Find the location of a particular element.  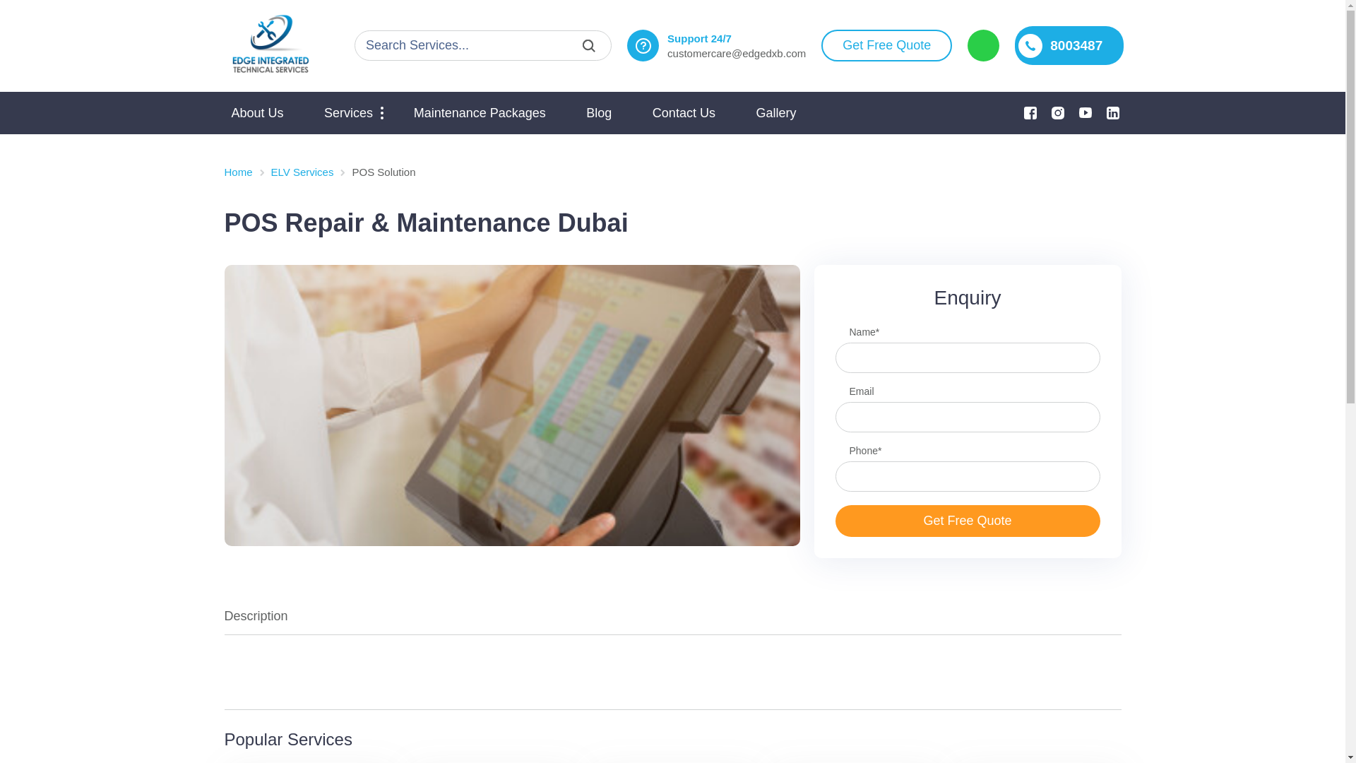

About Us is located at coordinates (258, 113).